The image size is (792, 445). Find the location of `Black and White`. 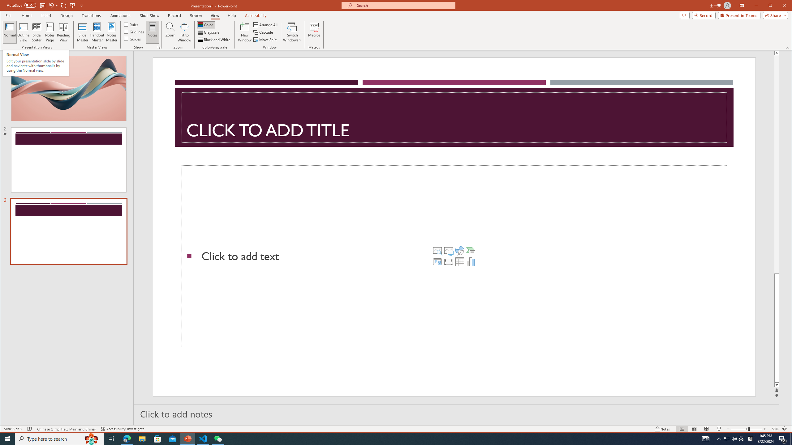

Black and White is located at coordinates (215, 40).